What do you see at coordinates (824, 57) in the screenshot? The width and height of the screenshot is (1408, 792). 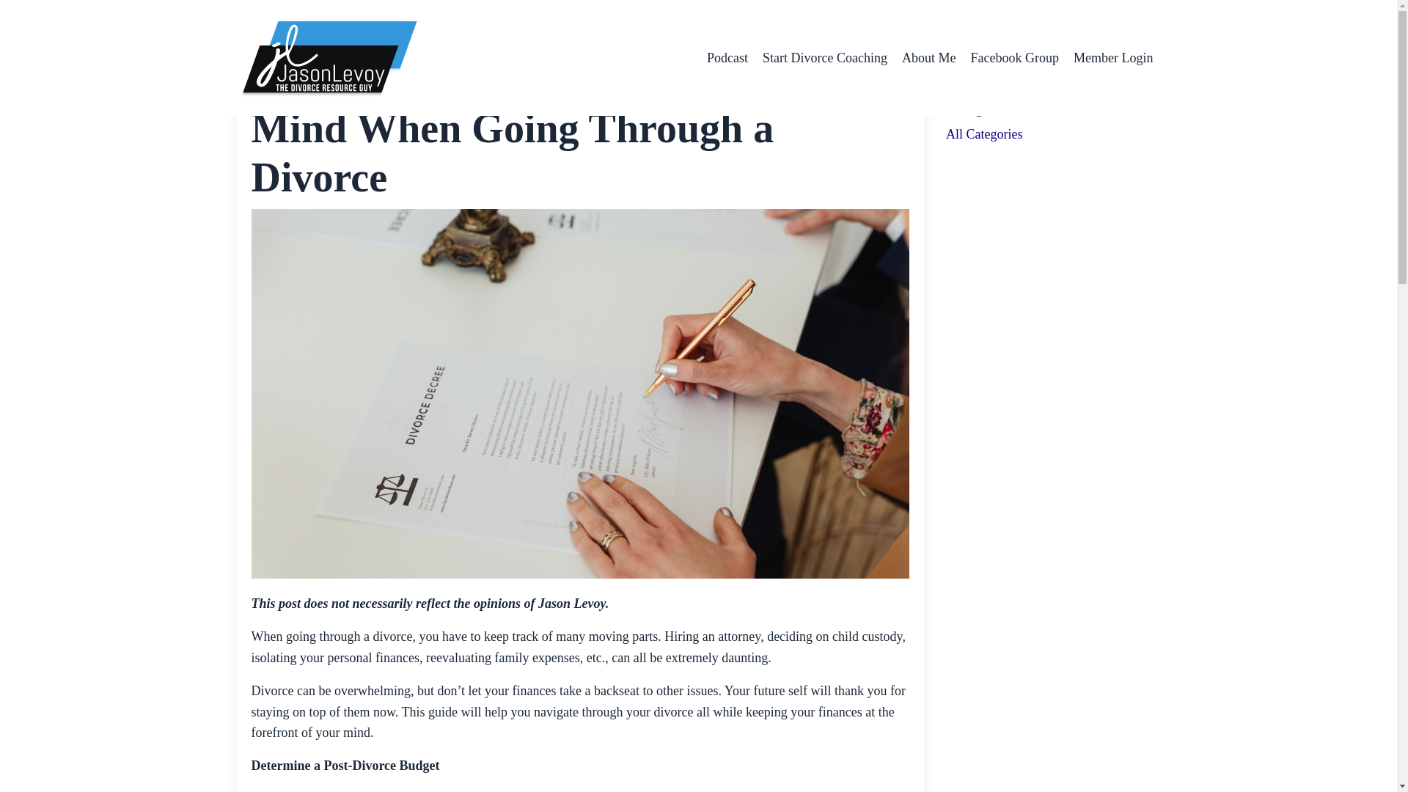 I see `Start Divorce Coaching` at bounding box center [824, 57].